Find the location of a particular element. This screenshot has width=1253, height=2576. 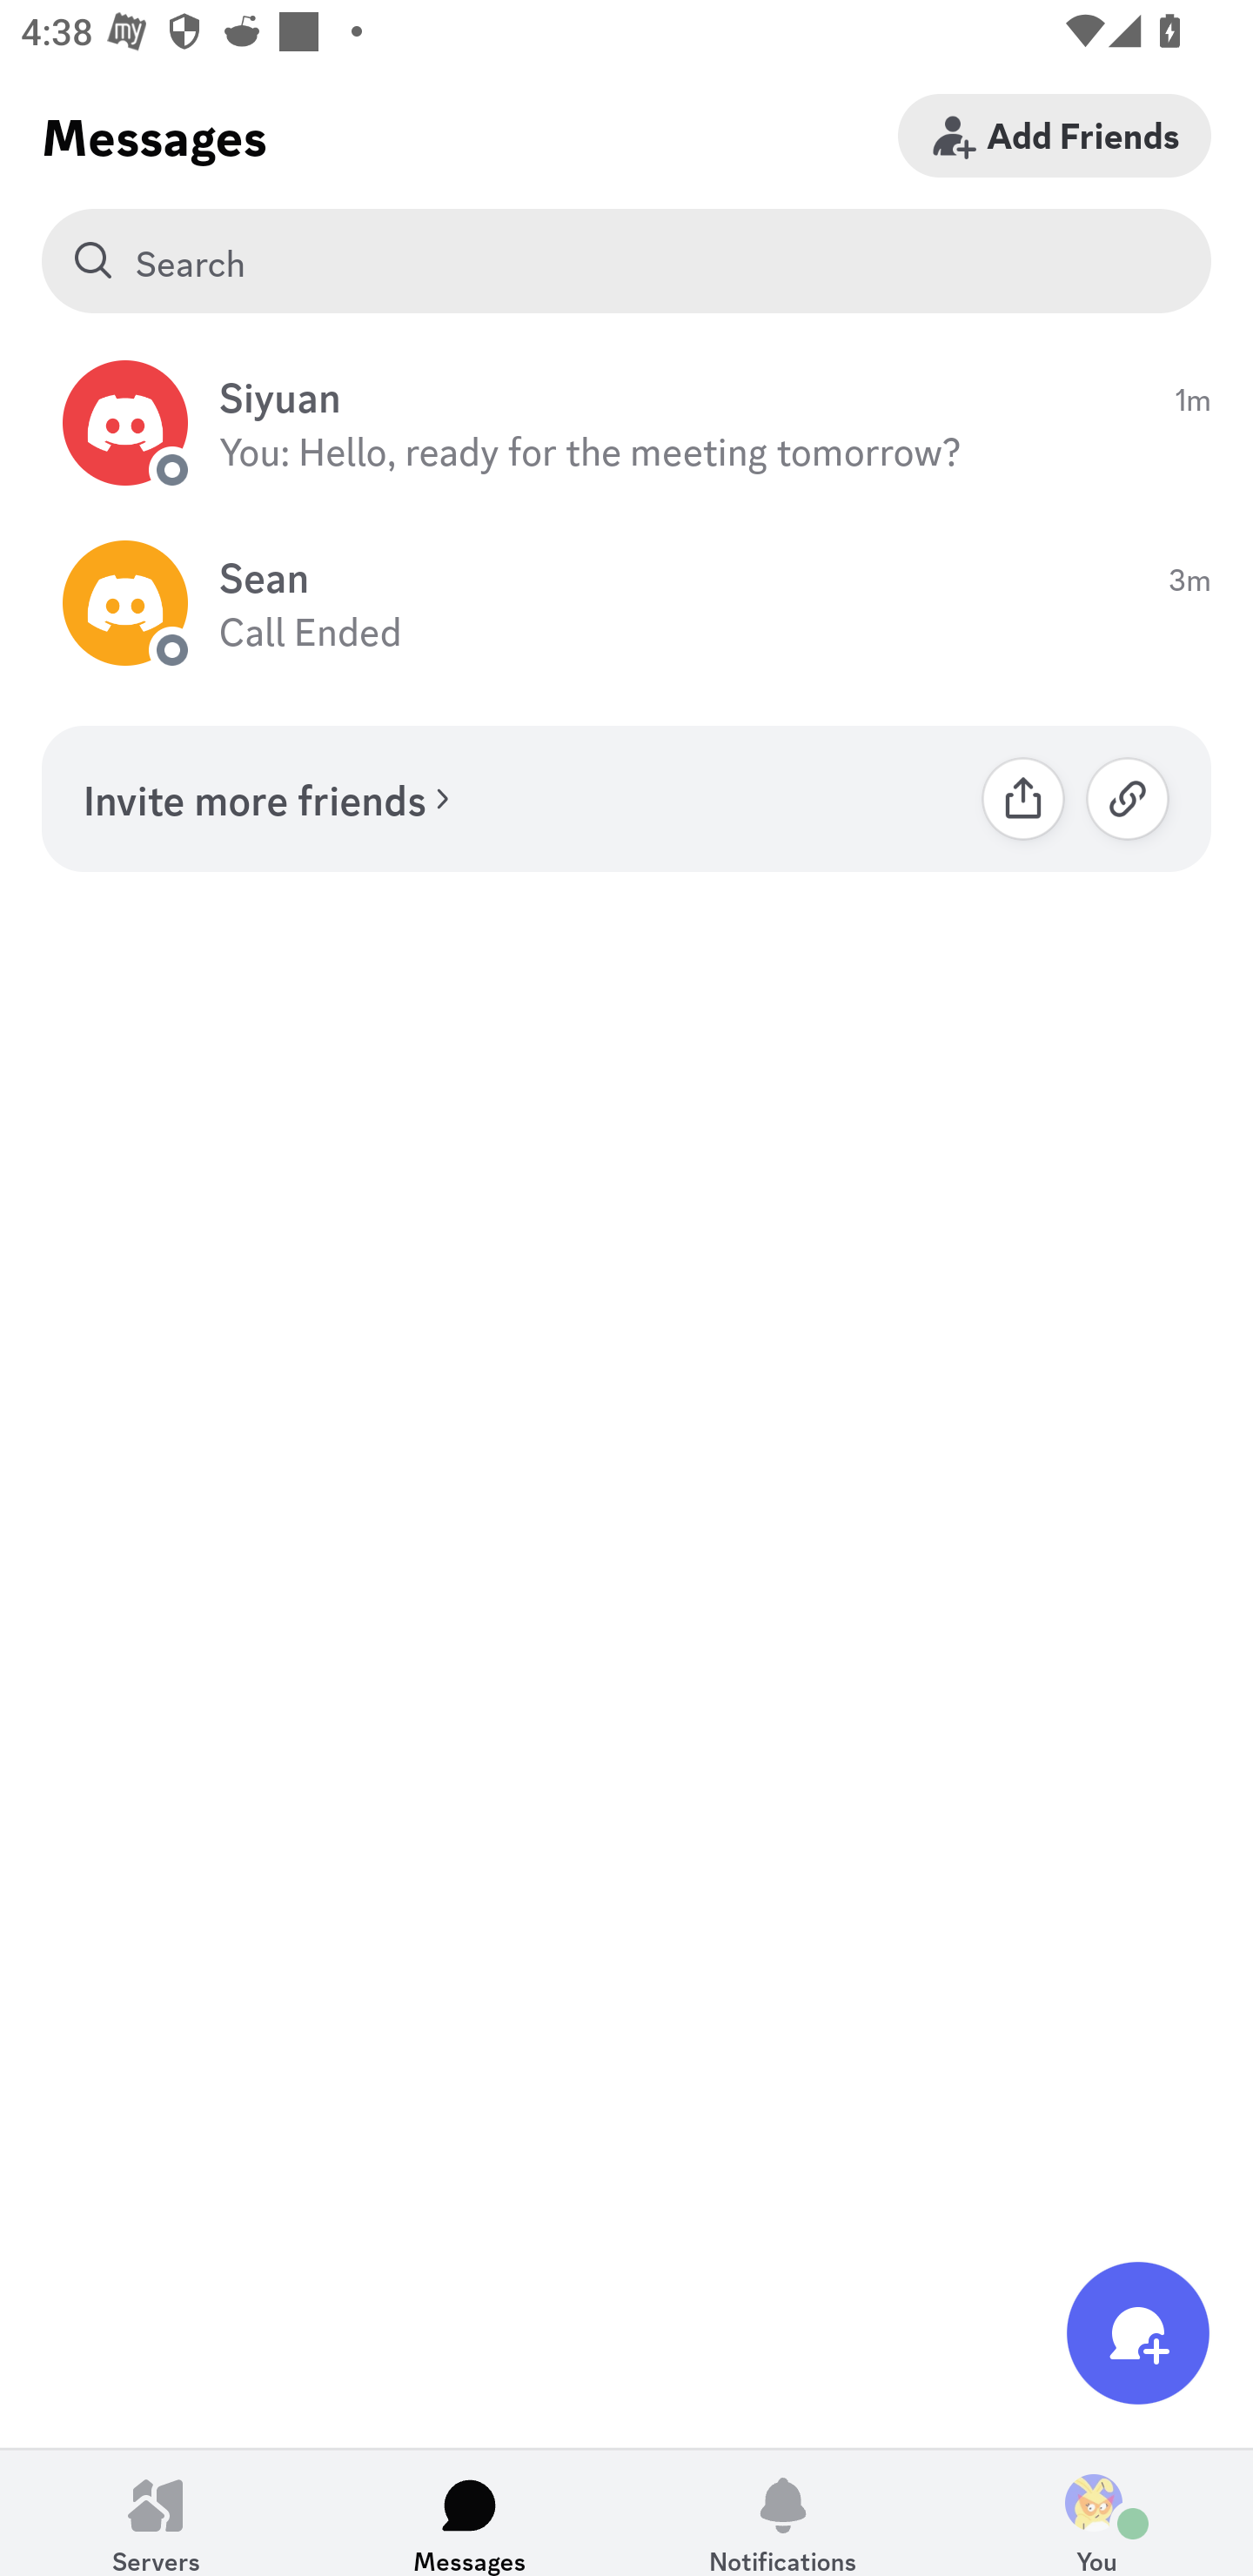

New Message is located at coordinates (1138, 2332).